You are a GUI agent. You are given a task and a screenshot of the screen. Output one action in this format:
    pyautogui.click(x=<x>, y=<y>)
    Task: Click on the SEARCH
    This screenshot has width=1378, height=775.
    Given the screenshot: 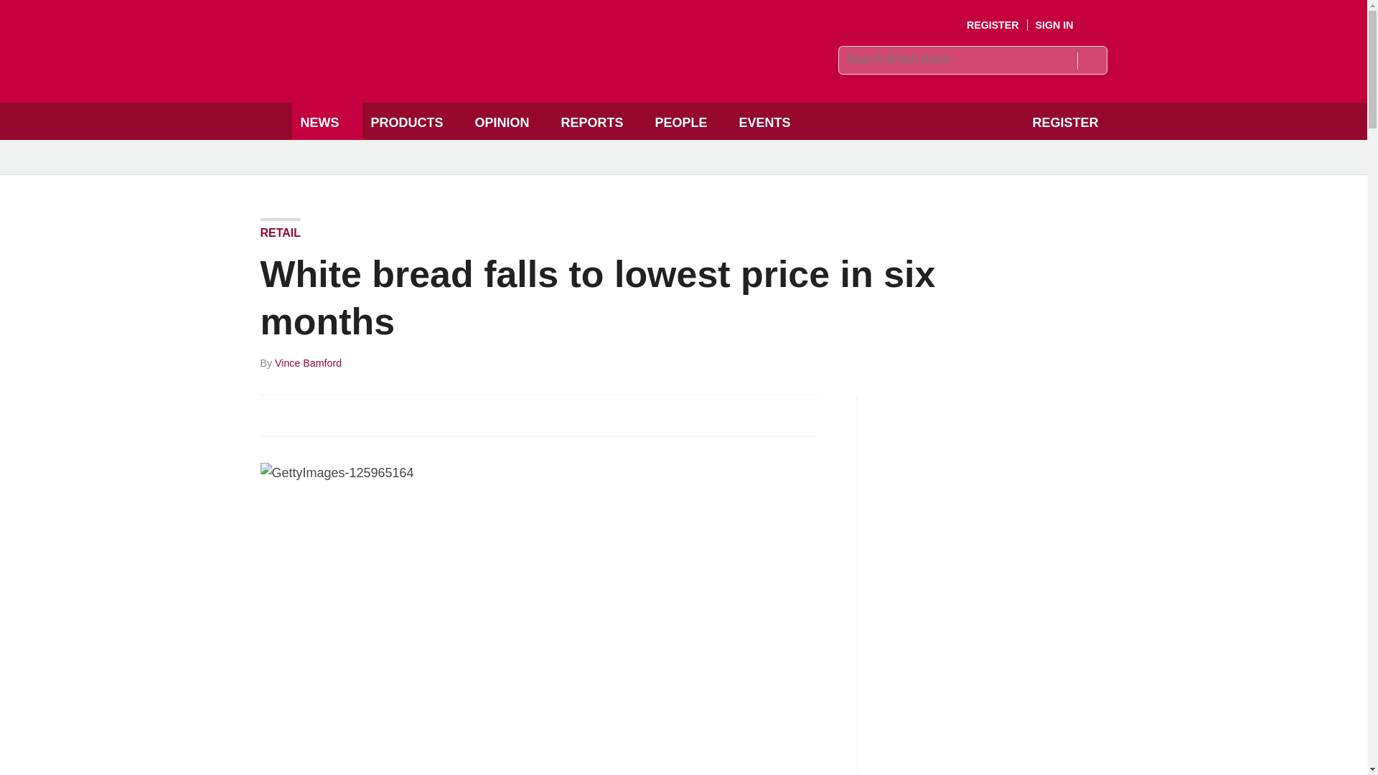 What is the action you would take?
    pyautogui.click(x=1092, y=60)
    